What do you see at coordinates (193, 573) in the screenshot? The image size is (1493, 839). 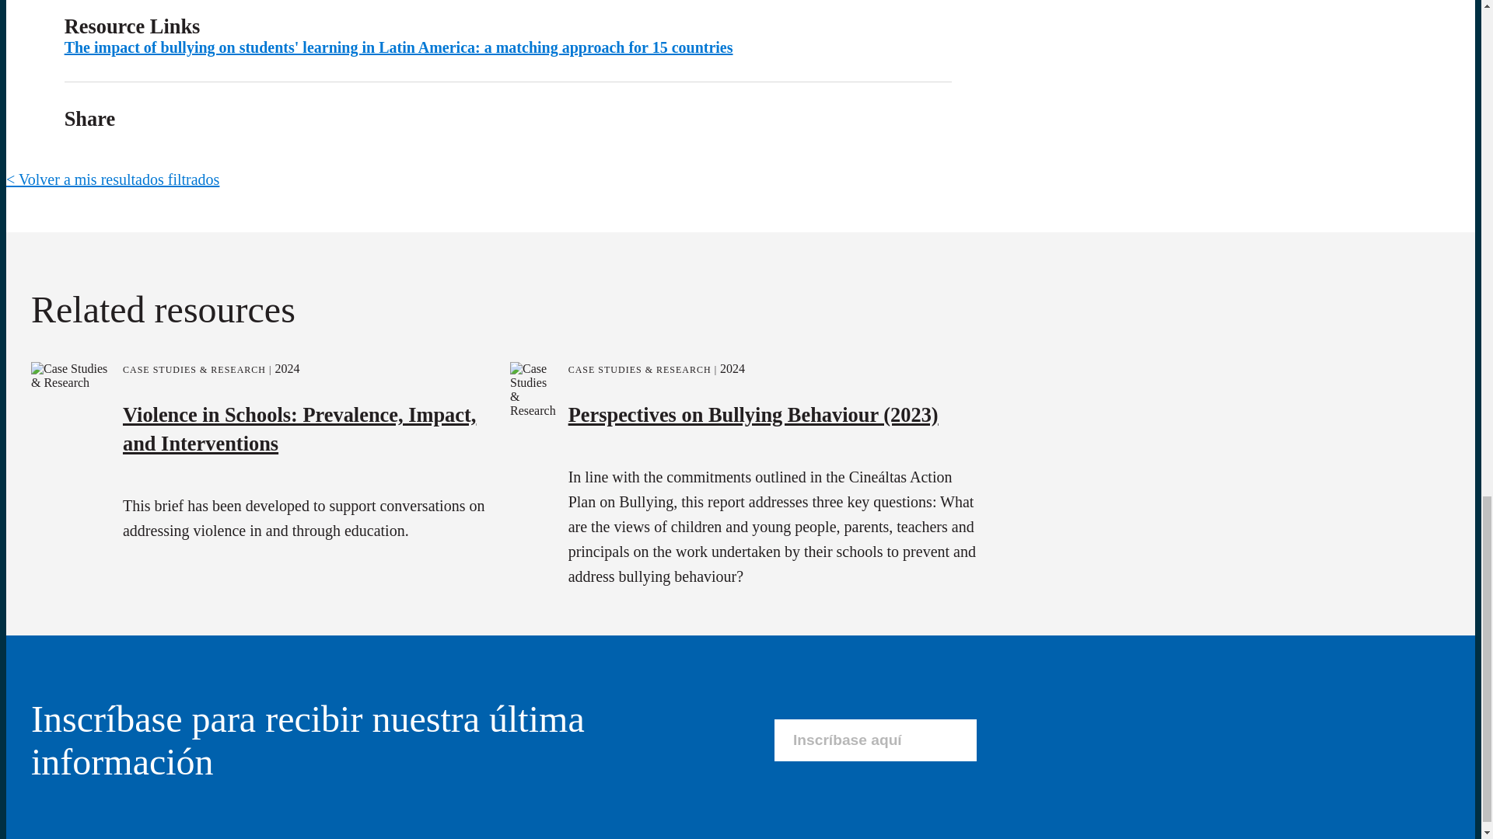 I see `Home` at bounding box center [193, 573].